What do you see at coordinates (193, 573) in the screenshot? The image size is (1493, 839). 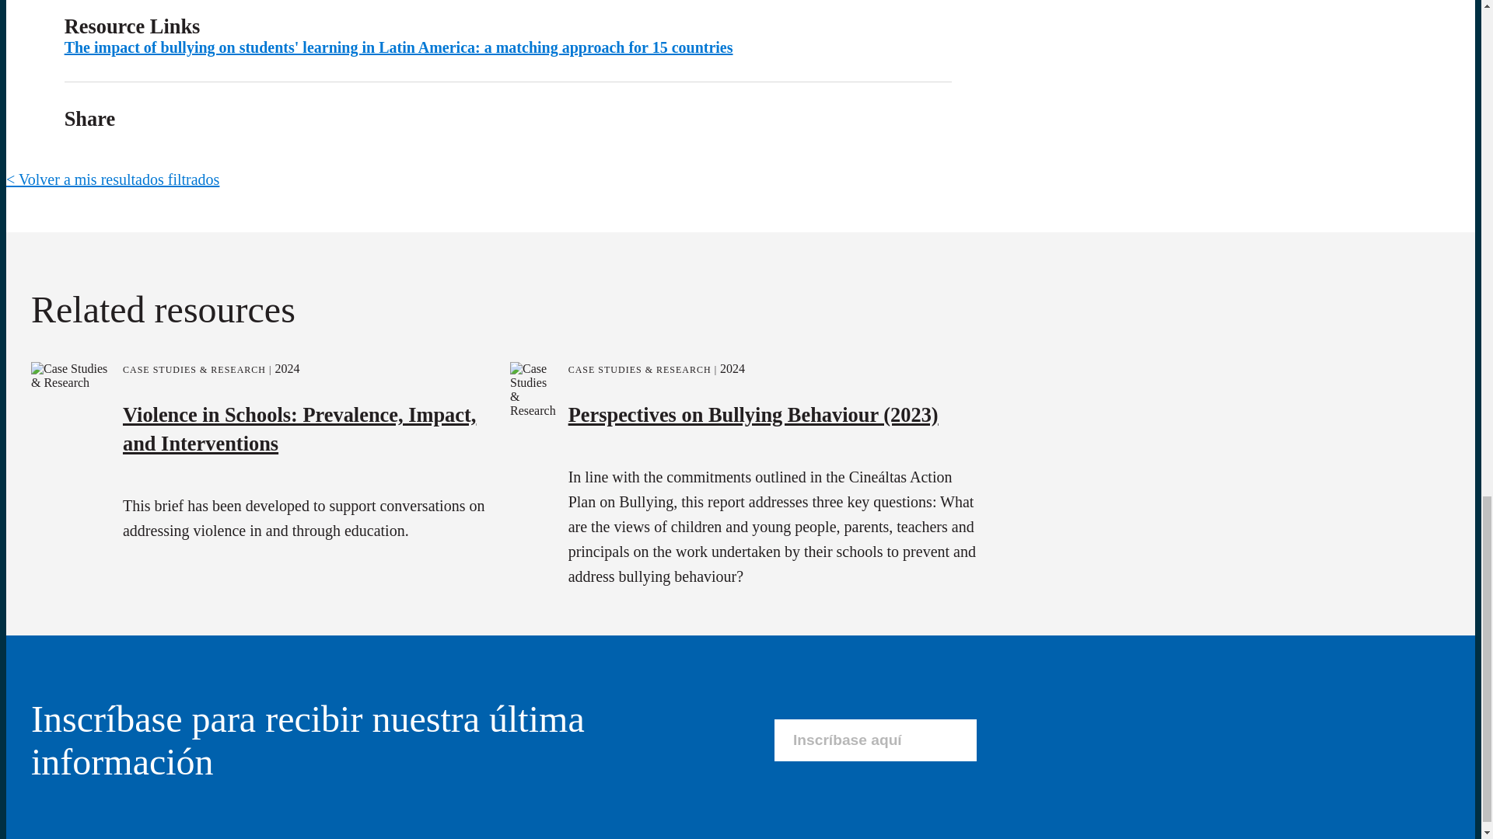 I see `Home` at bounding box center [193, 573].